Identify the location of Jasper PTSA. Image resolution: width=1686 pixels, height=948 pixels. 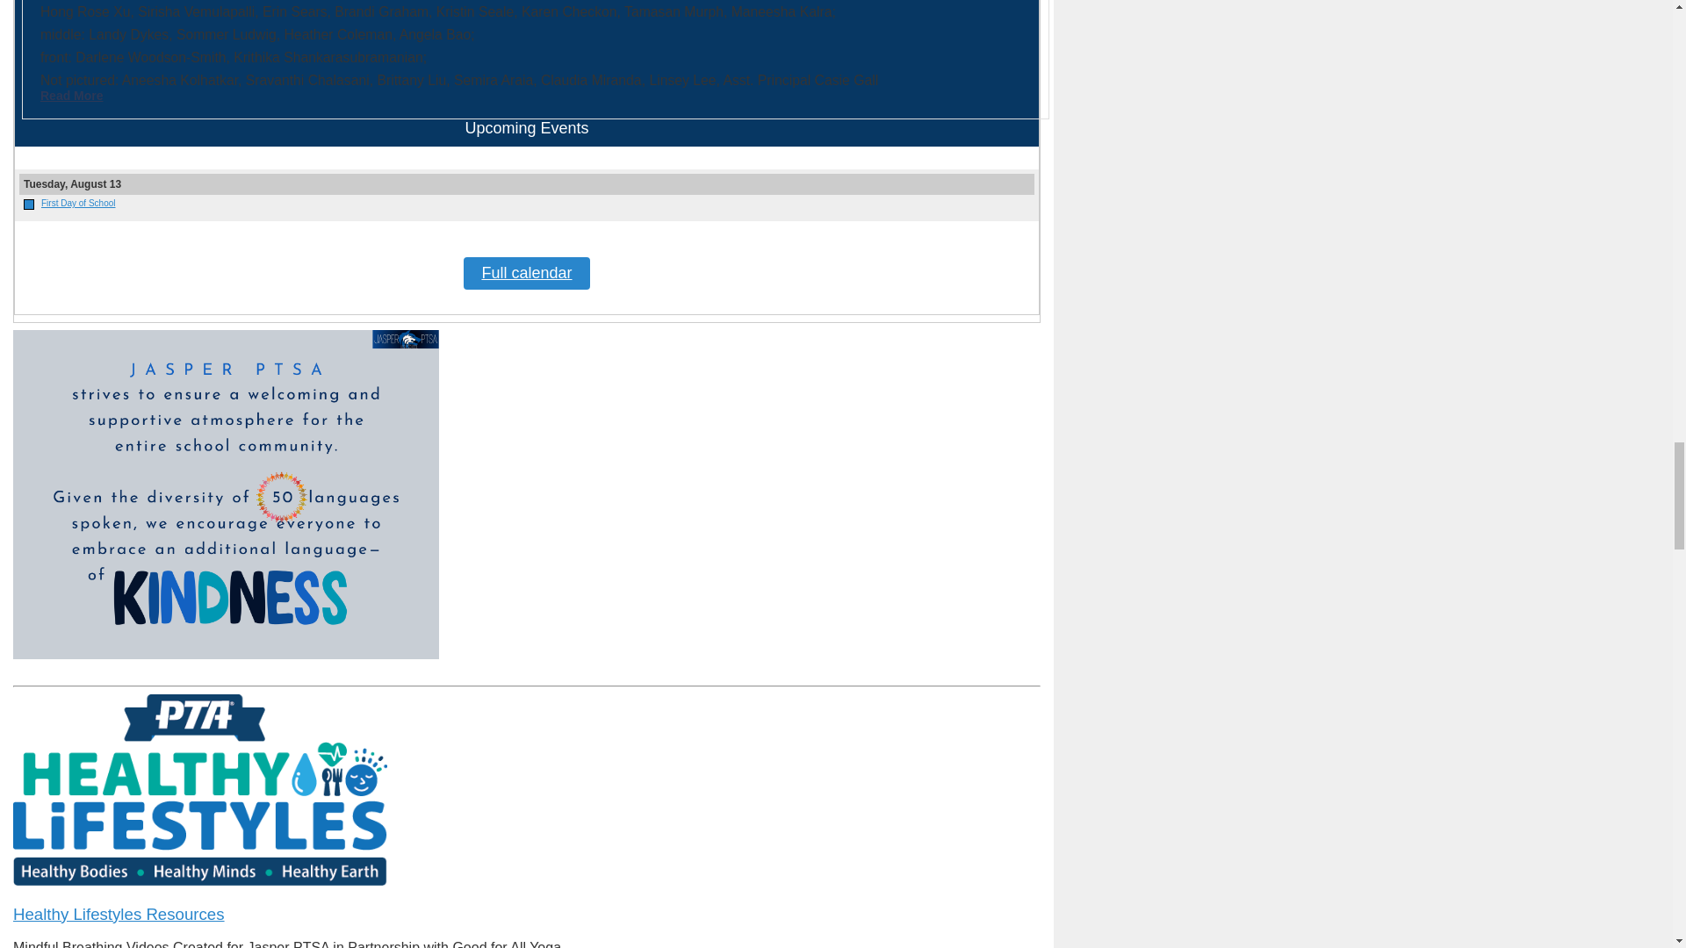
(28, 204).